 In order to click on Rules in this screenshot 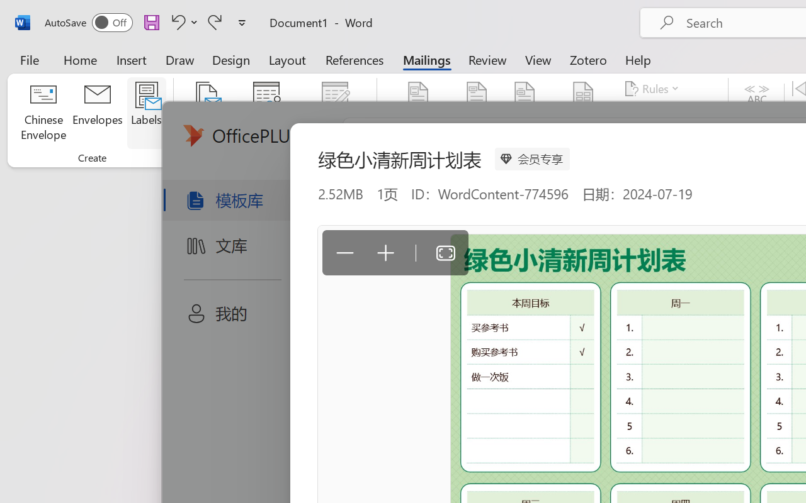, I will do `click(654, 89)`.